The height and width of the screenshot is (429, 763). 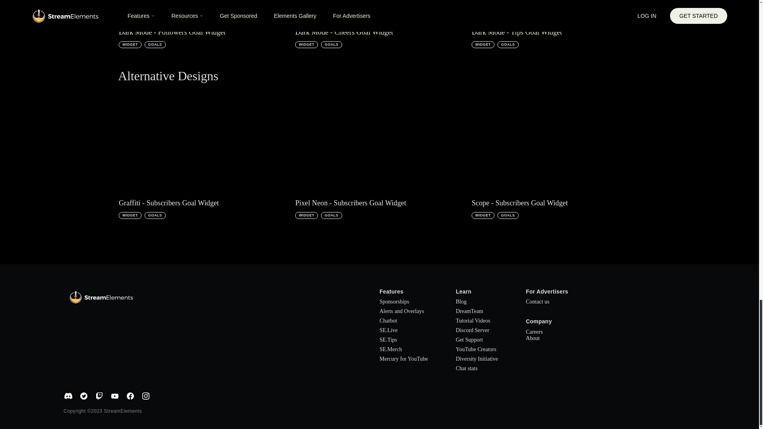 What do you see at coordinates (99, 396) in the screenshot?
I see `Twitch` at bounding box center [99, 396].